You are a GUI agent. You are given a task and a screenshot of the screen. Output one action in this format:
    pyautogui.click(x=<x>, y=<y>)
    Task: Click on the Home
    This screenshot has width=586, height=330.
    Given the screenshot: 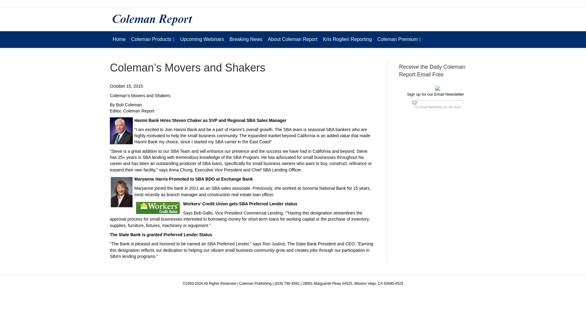 What is the action you would take?
    pyautogui.click(x=119, y=39)
    